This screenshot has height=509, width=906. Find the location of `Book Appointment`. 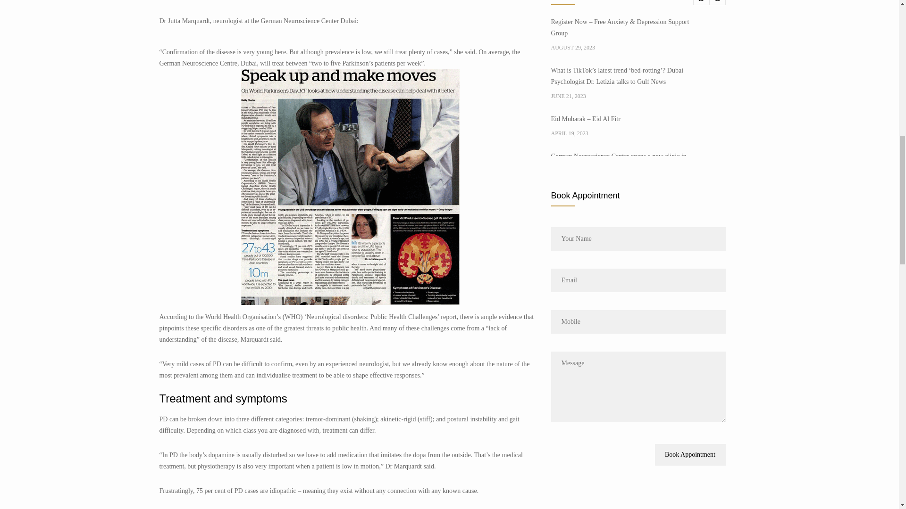

Book Appointment is located at coordinates (690, 454).